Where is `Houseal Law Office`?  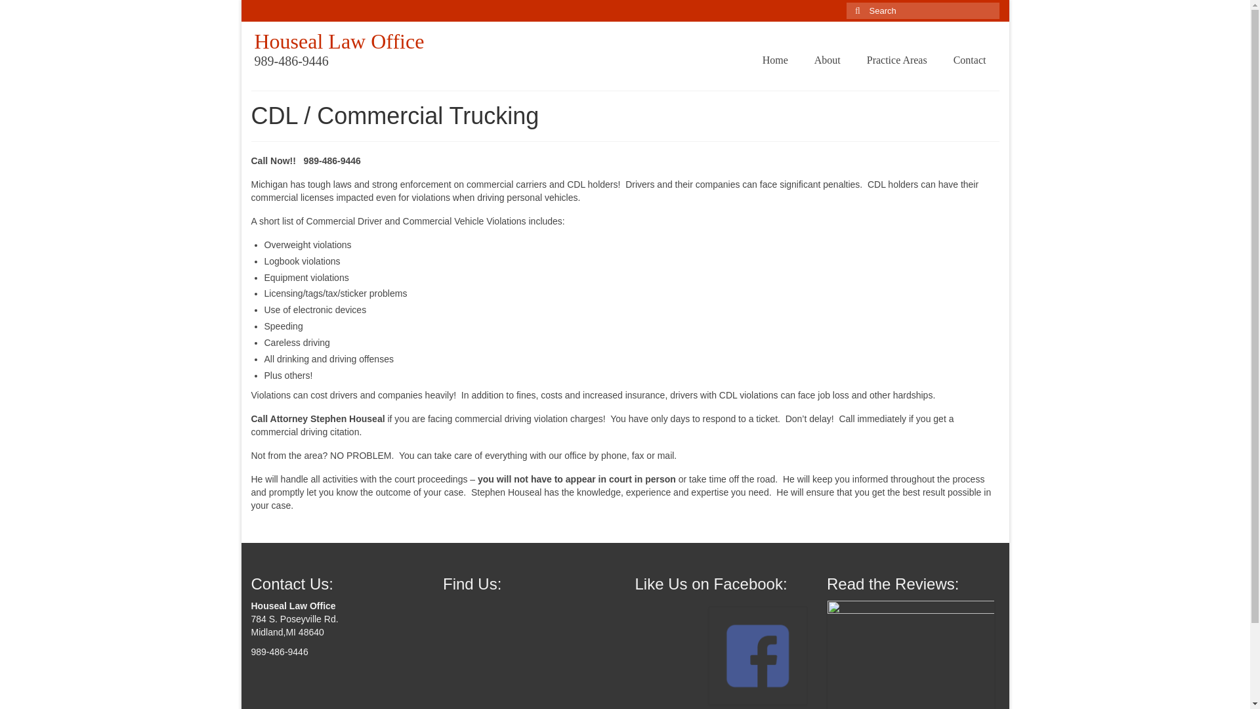
Houseal Law Office is located at coordinates (339, 41).